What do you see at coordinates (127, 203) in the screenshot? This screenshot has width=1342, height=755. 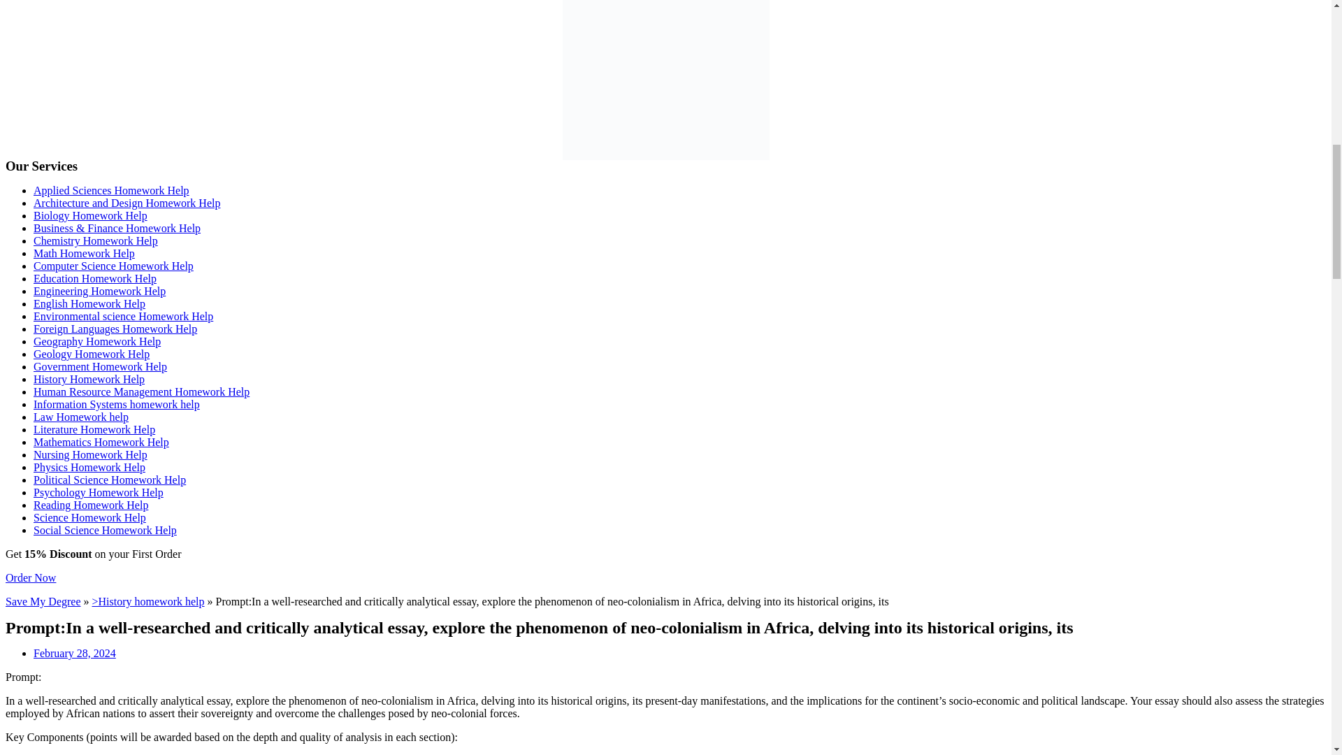 I see `Architecture and Design Homework Help` at bounding box center [127, 203].